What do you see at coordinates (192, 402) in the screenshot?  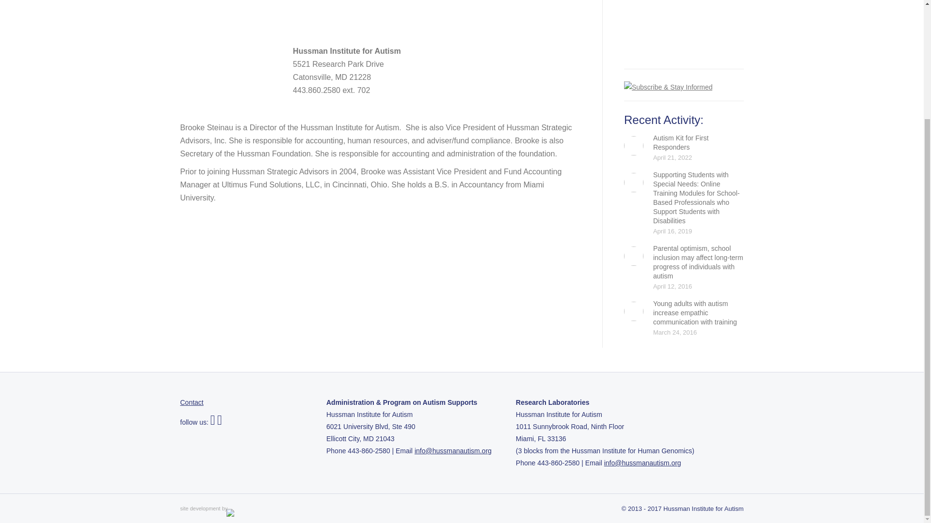 I see `Contact` at bounding box center [192, 402].